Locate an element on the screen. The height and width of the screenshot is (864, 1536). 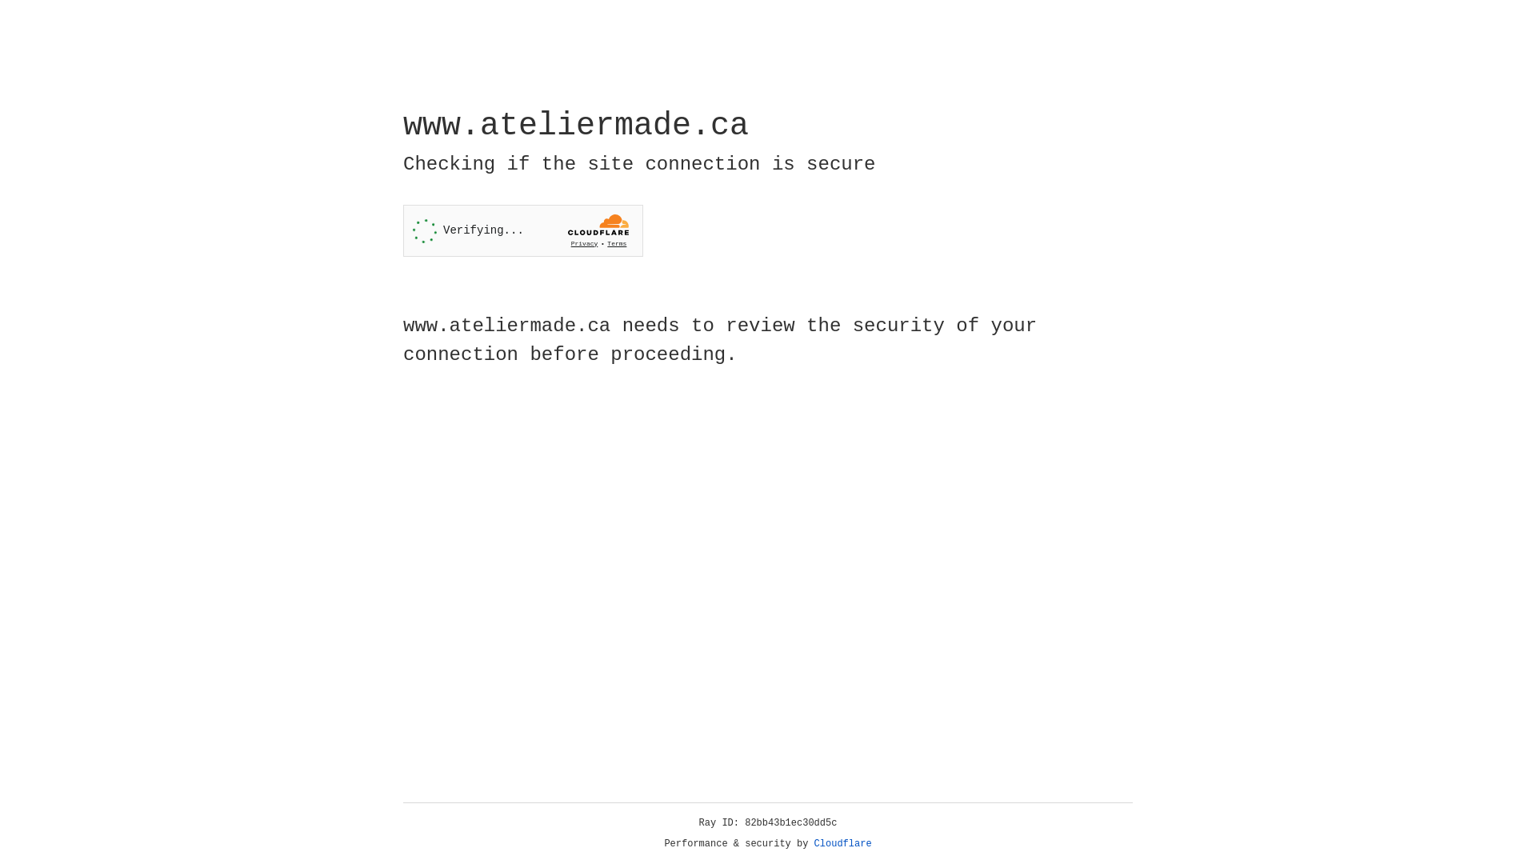
Cloudflare is located at coordinates (843, 844).